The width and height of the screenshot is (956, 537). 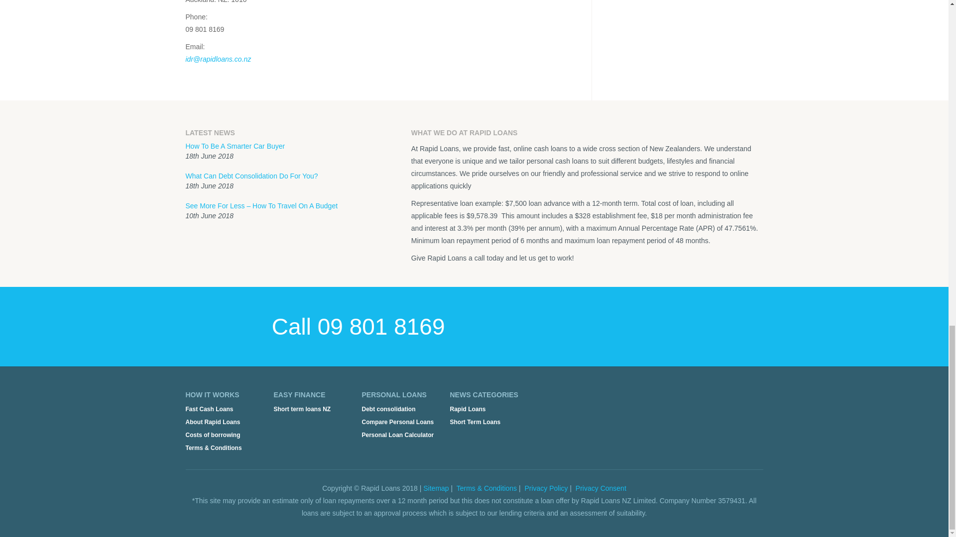 I want to click on Privacy statement, so click(x=546, y=488).